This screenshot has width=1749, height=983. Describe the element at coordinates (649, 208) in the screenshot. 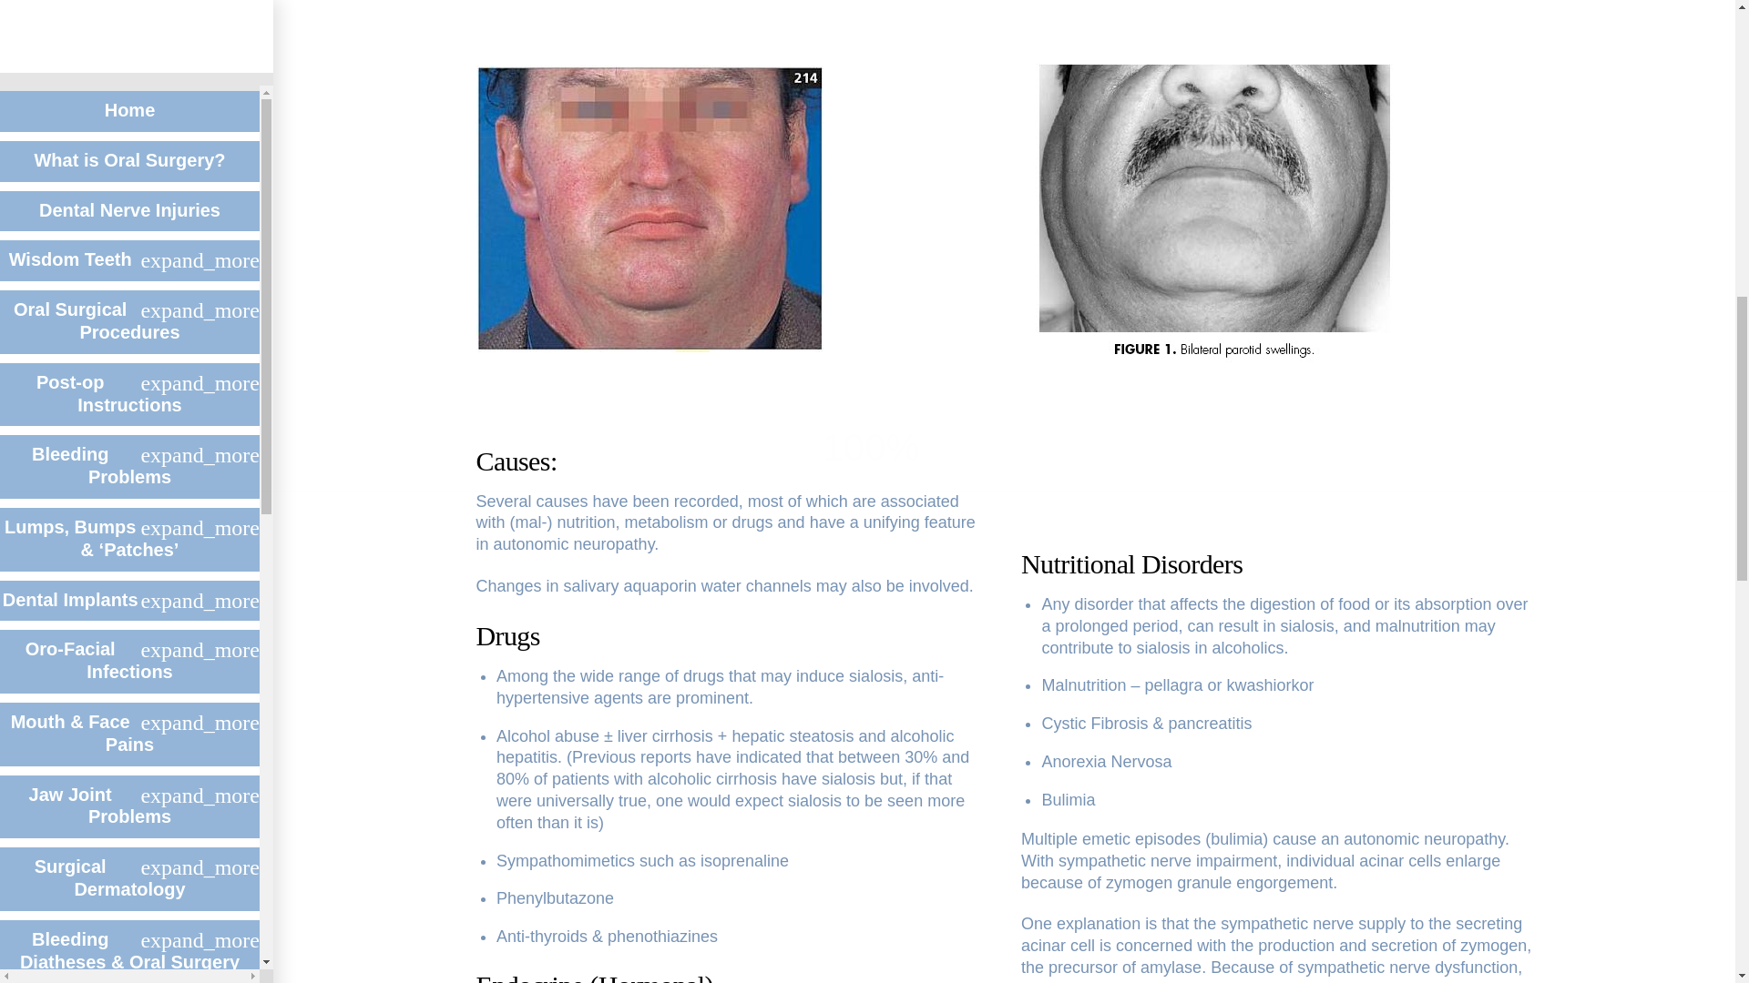

I see `Sialosis1-1` at that location.